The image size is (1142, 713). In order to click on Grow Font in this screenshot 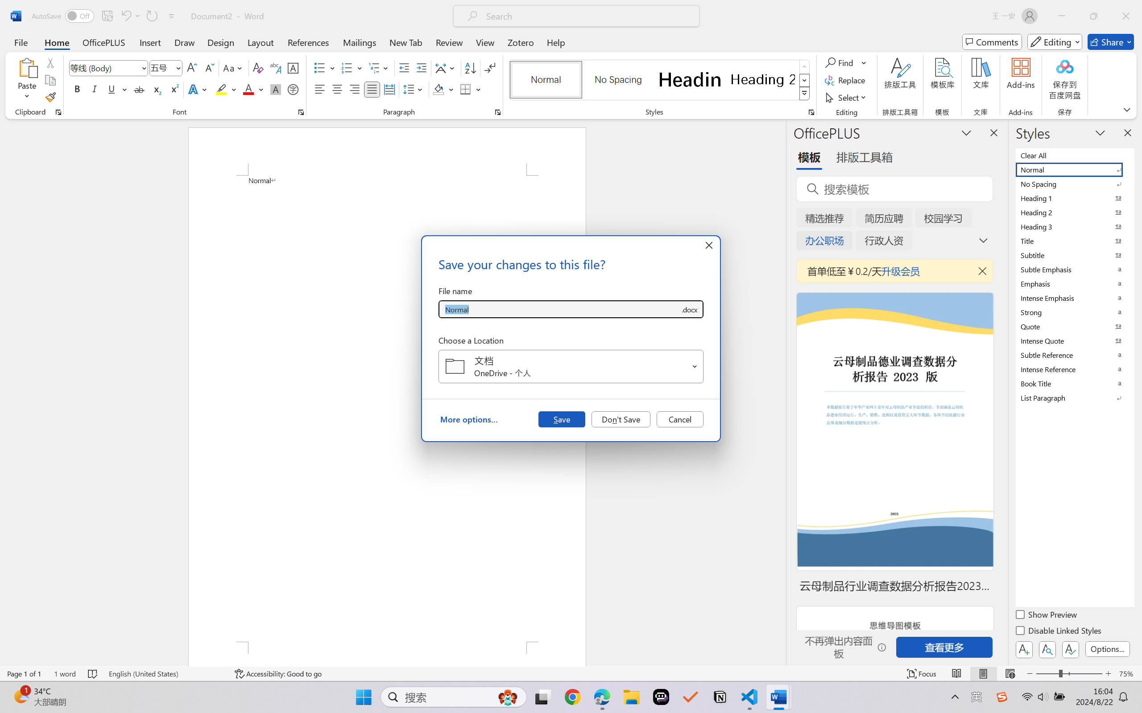, I will do `click(192, 68)`.